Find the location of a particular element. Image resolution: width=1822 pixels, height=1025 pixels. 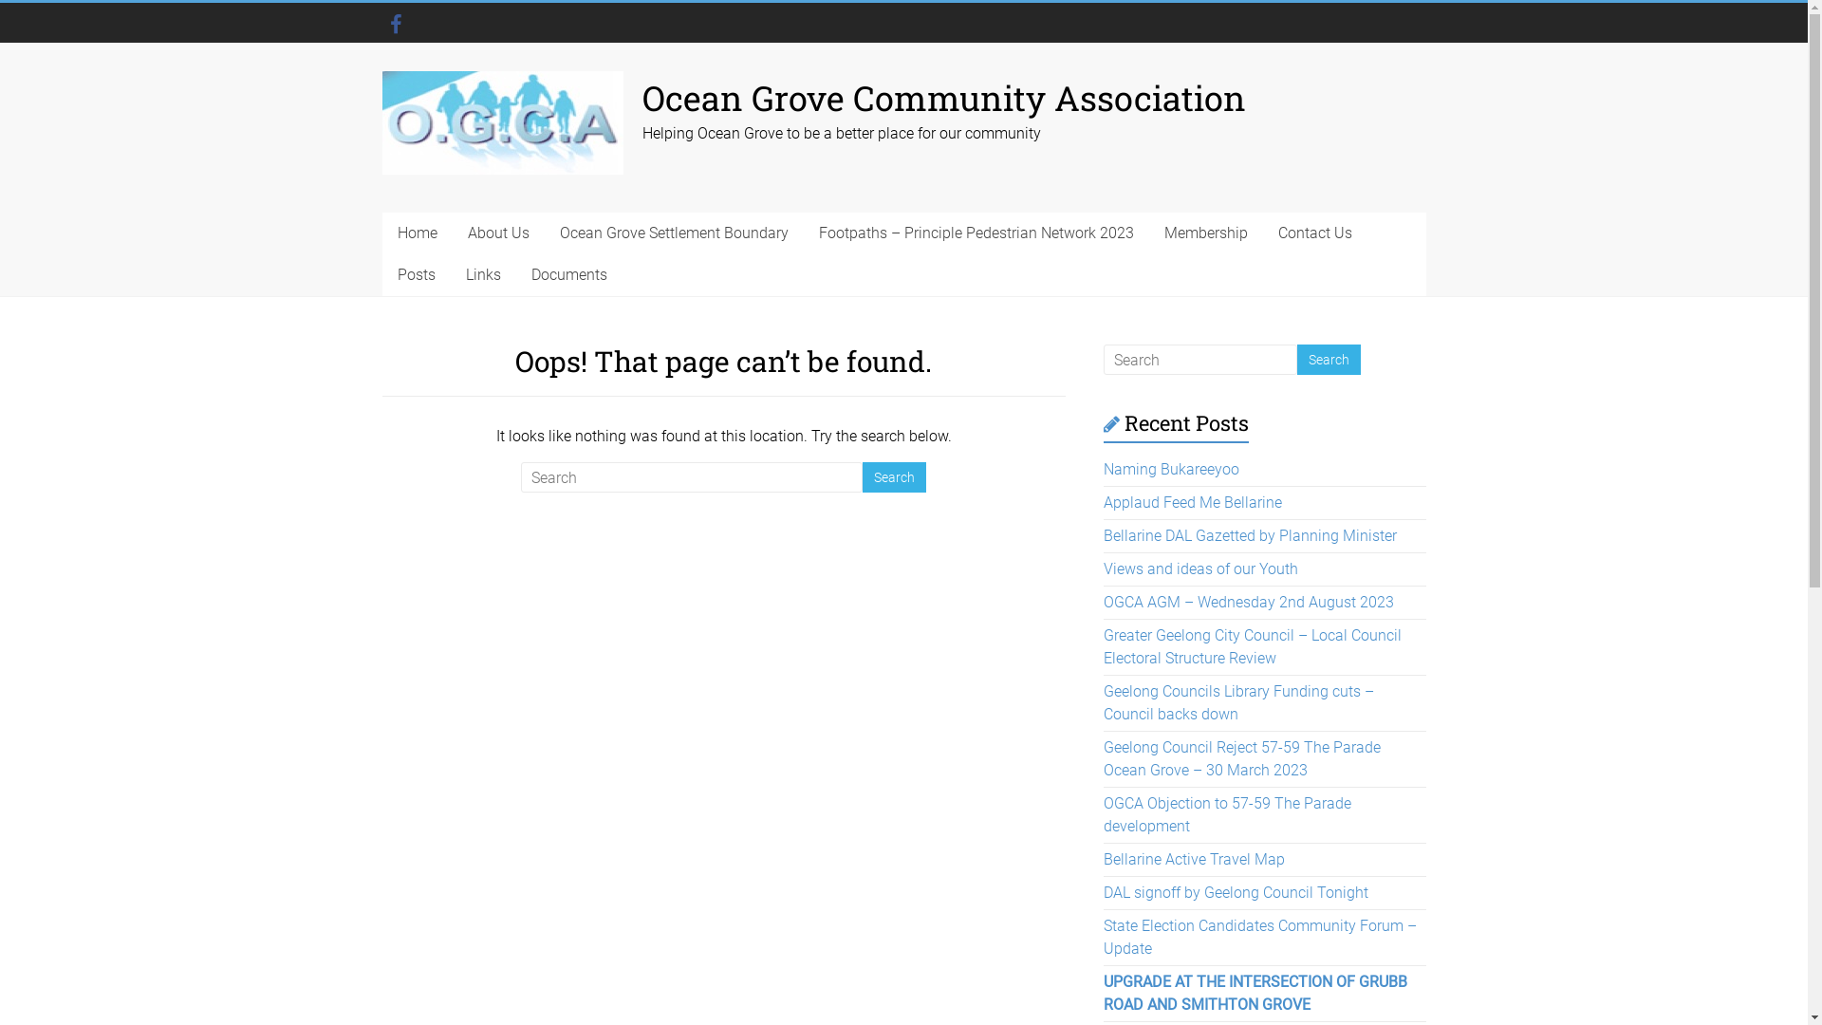

Posts is located at coordinates (416, 275).